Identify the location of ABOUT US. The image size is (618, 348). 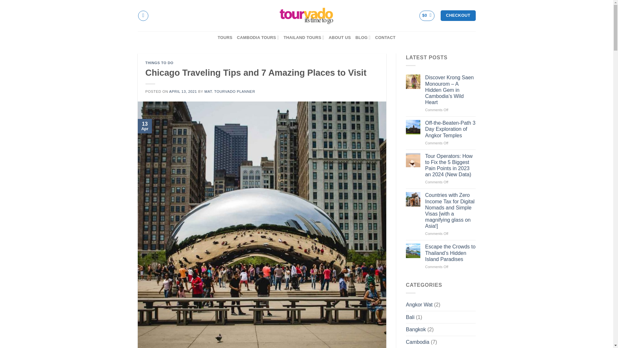
(340, 38).